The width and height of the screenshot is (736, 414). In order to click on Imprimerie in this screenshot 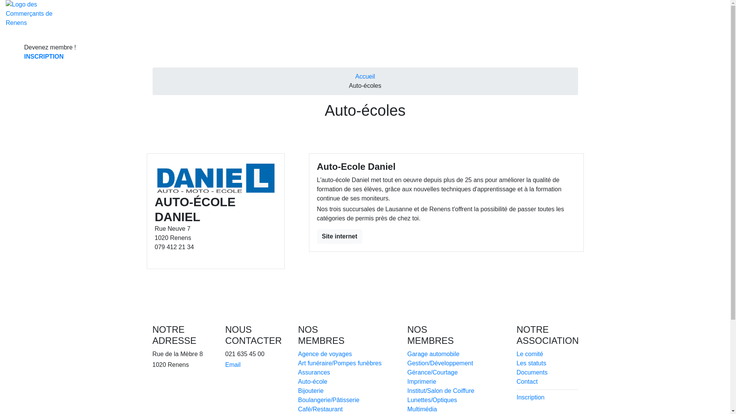, I will do `click(422, 382)`.